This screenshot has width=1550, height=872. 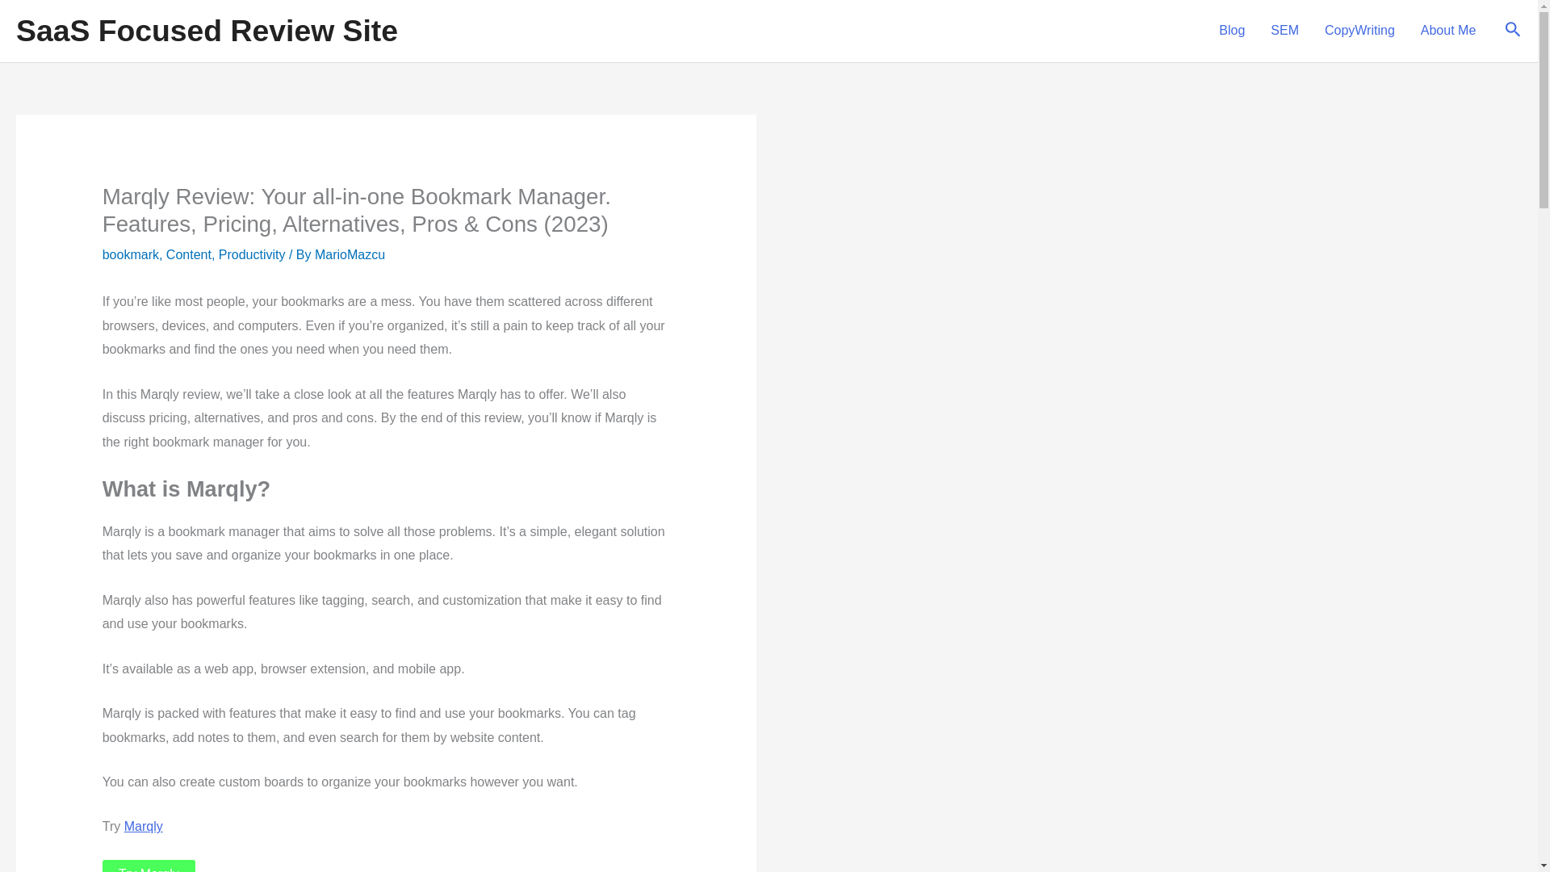 I want to click on bookmark, so click(x=131, y=254).